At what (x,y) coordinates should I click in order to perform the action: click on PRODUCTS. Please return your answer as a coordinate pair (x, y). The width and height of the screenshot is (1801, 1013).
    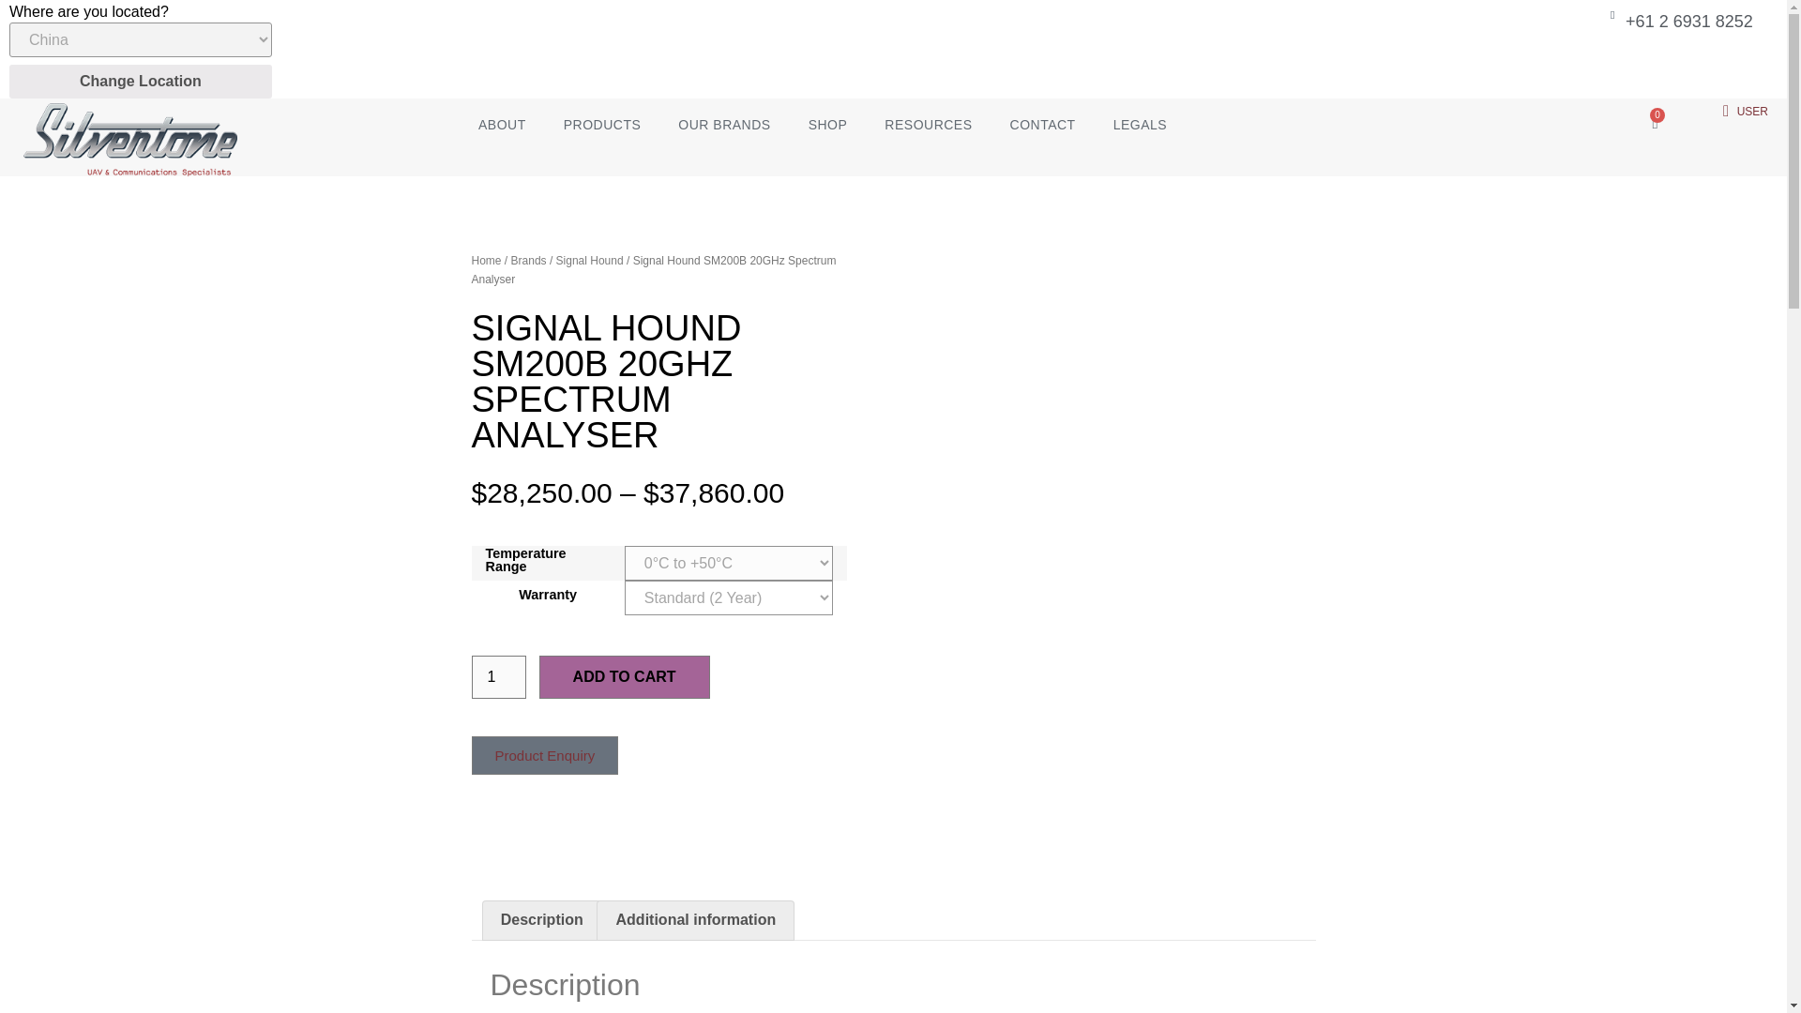
    Looking at the image, I should click on (602, 124).